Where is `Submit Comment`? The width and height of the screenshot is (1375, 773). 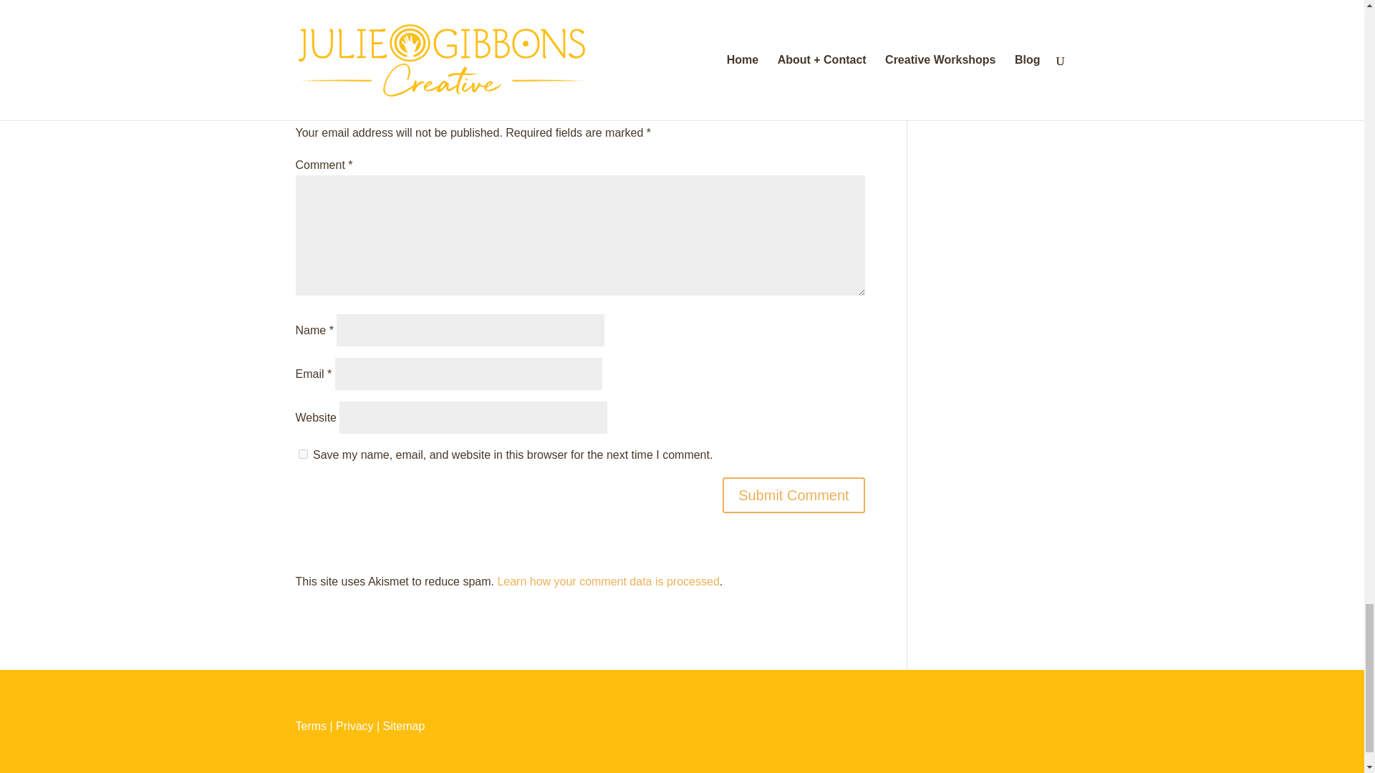 Submit Comment is located at coordinates (793, 495).